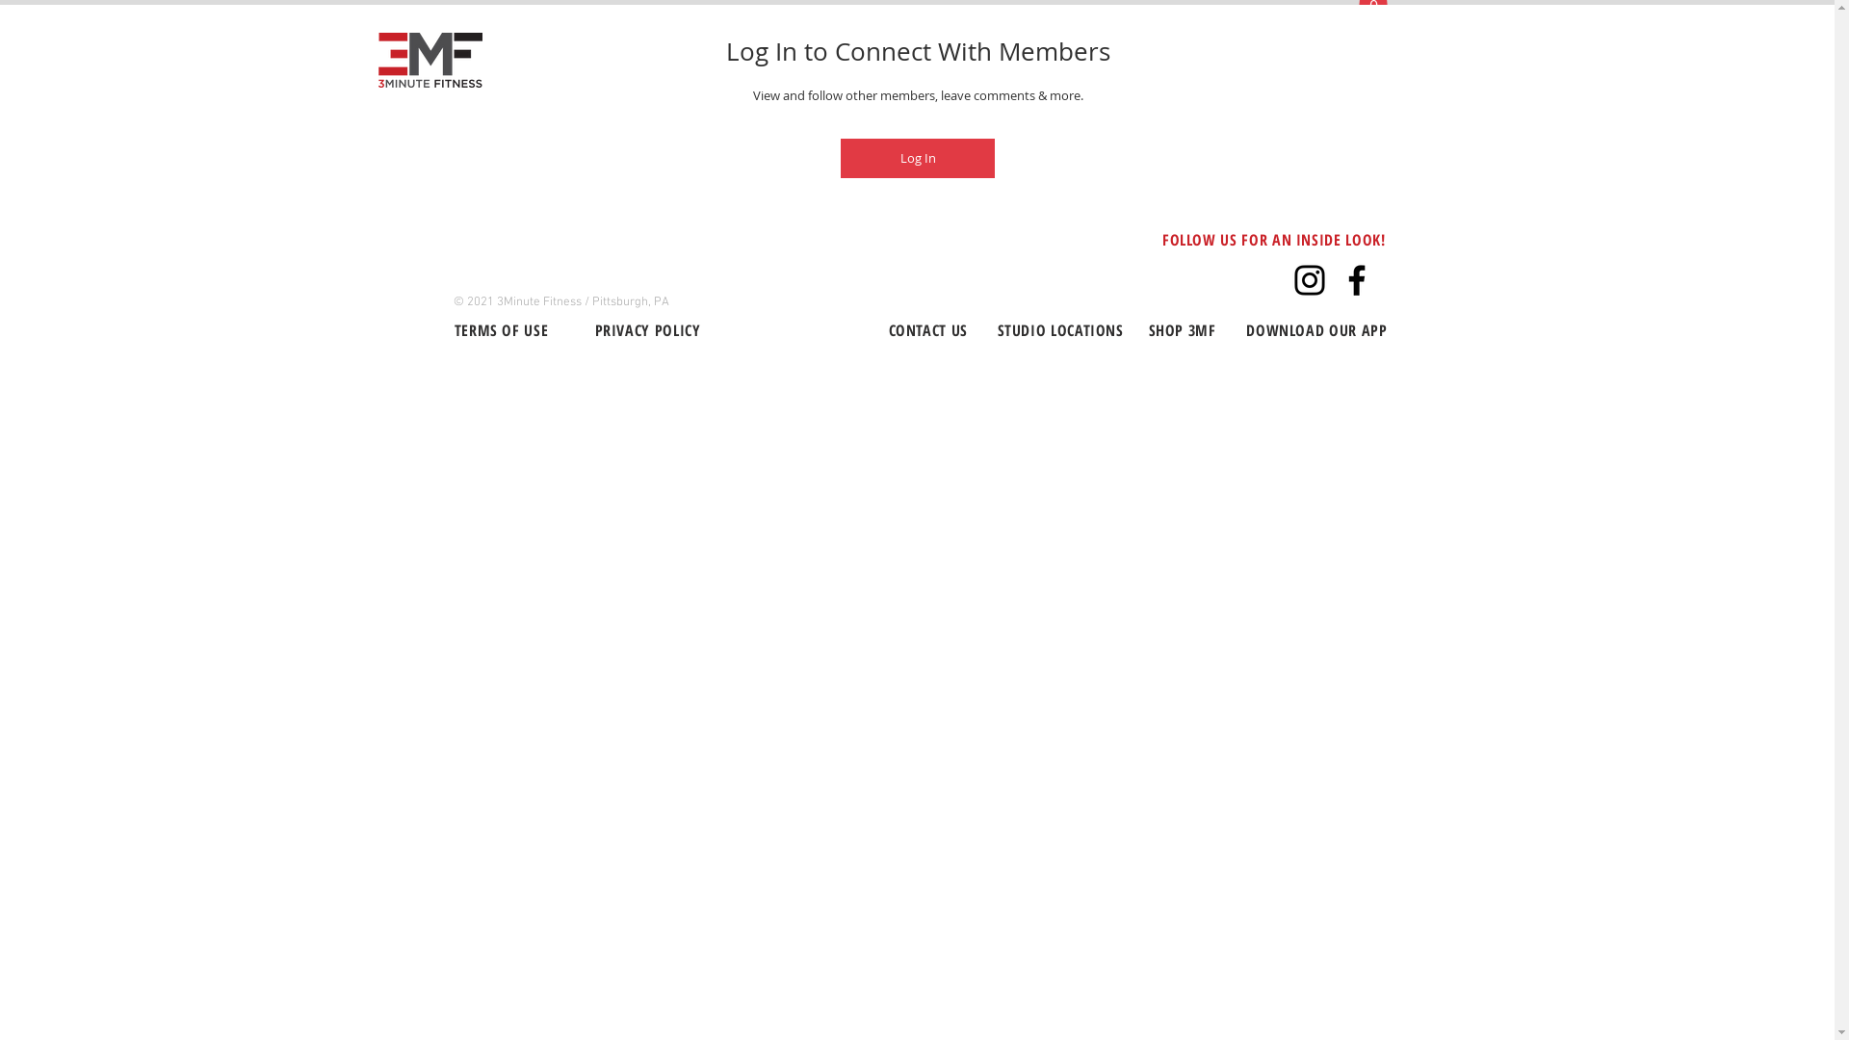 The height and width of the screenshot is (1040, 1849). Describe the element at coordinates (917, 109) in the screenshot. I see `Members` at that location.